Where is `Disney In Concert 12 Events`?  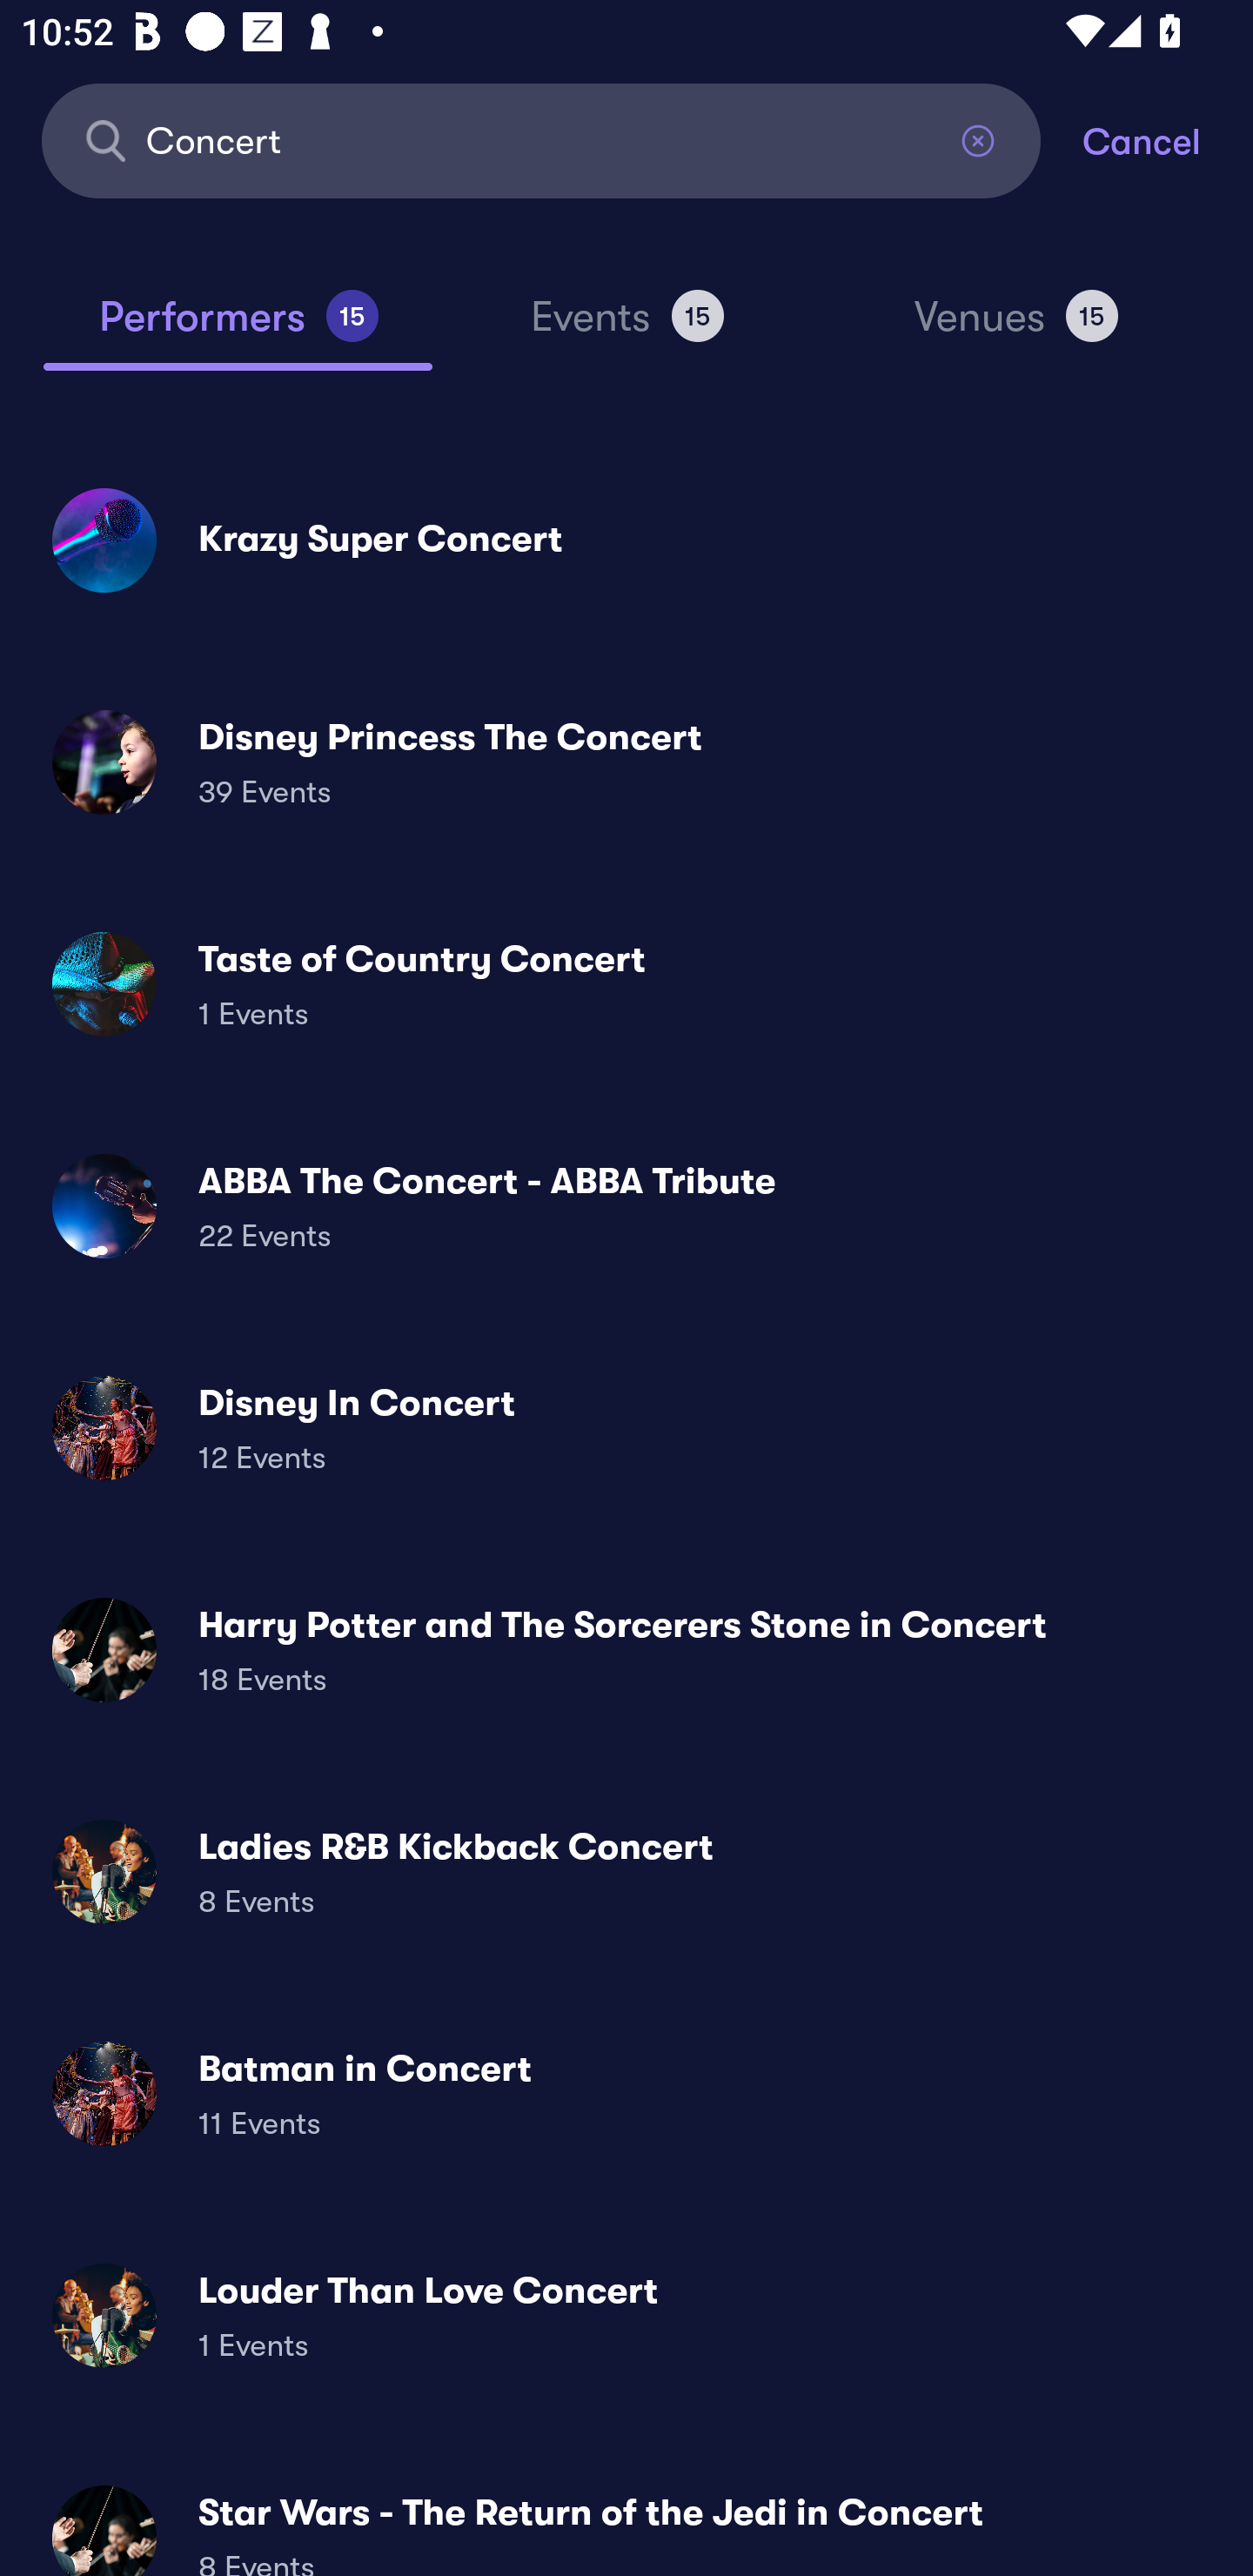
Disney In Concert 12 Events is located at coordinates (626, 1428).